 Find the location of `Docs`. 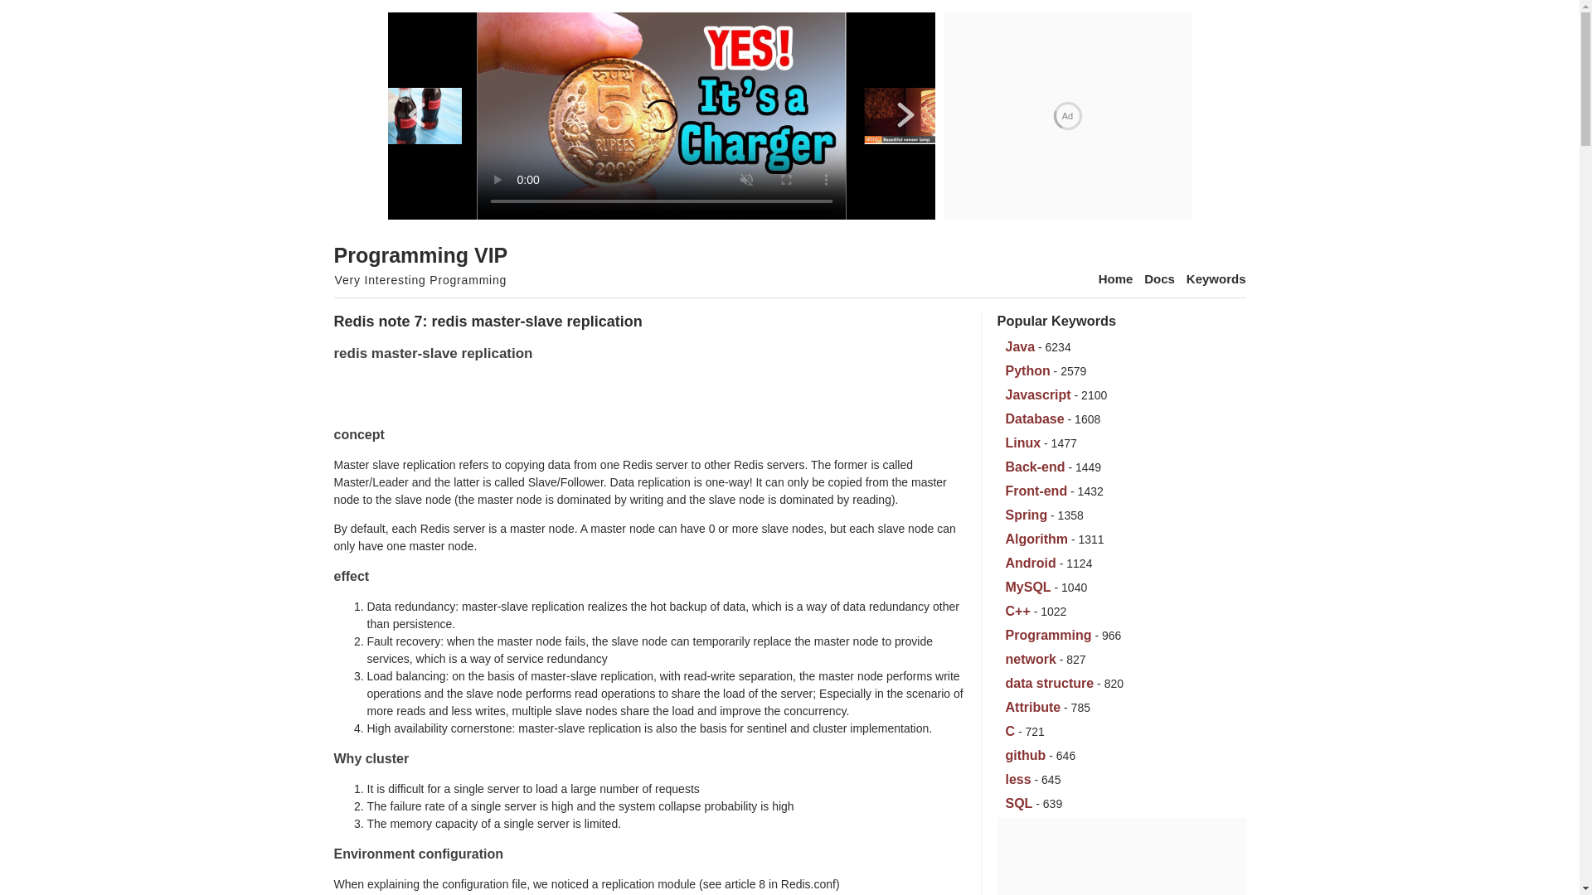

Docs is located at coordinates (1159, 278).